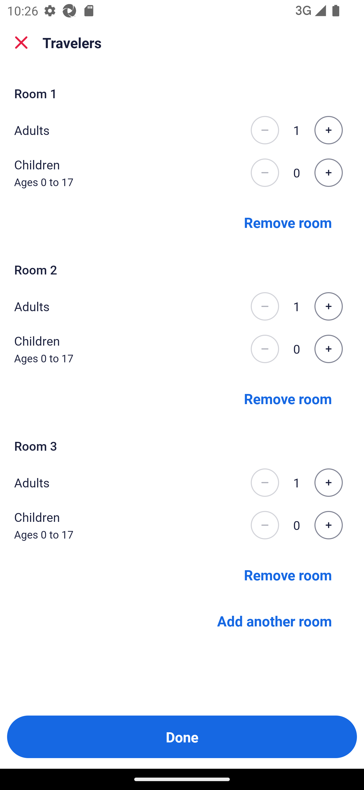 The height and width of the screenshot is (790, 364). What do you see at coordinates (265, 525) in the screenshot?
I see `Decrease the number of children` at bounding box center [265, 525].